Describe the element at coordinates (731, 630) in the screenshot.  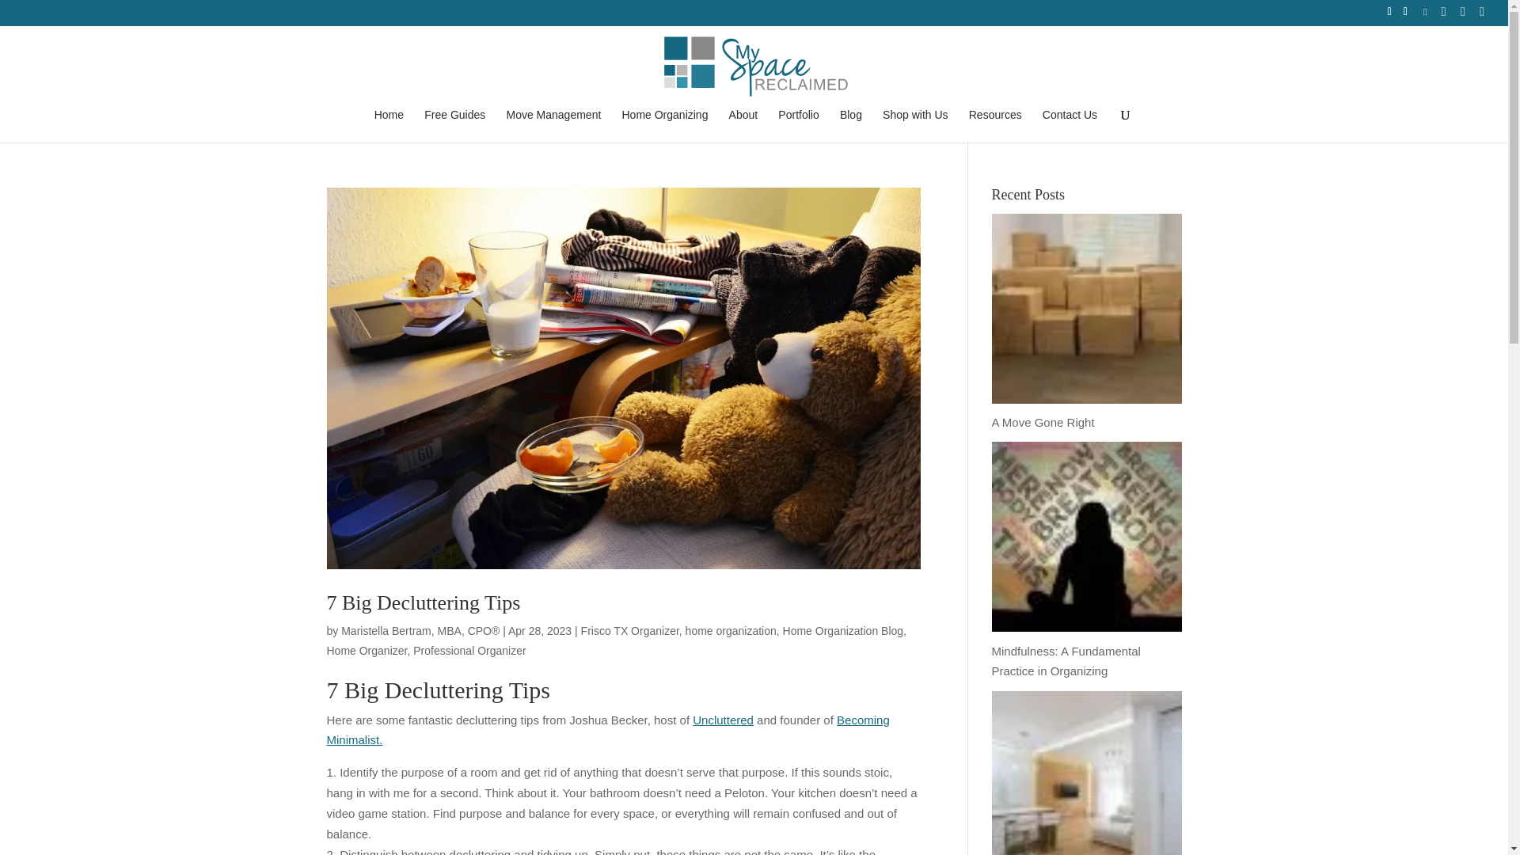
I see `home organization` at that location.